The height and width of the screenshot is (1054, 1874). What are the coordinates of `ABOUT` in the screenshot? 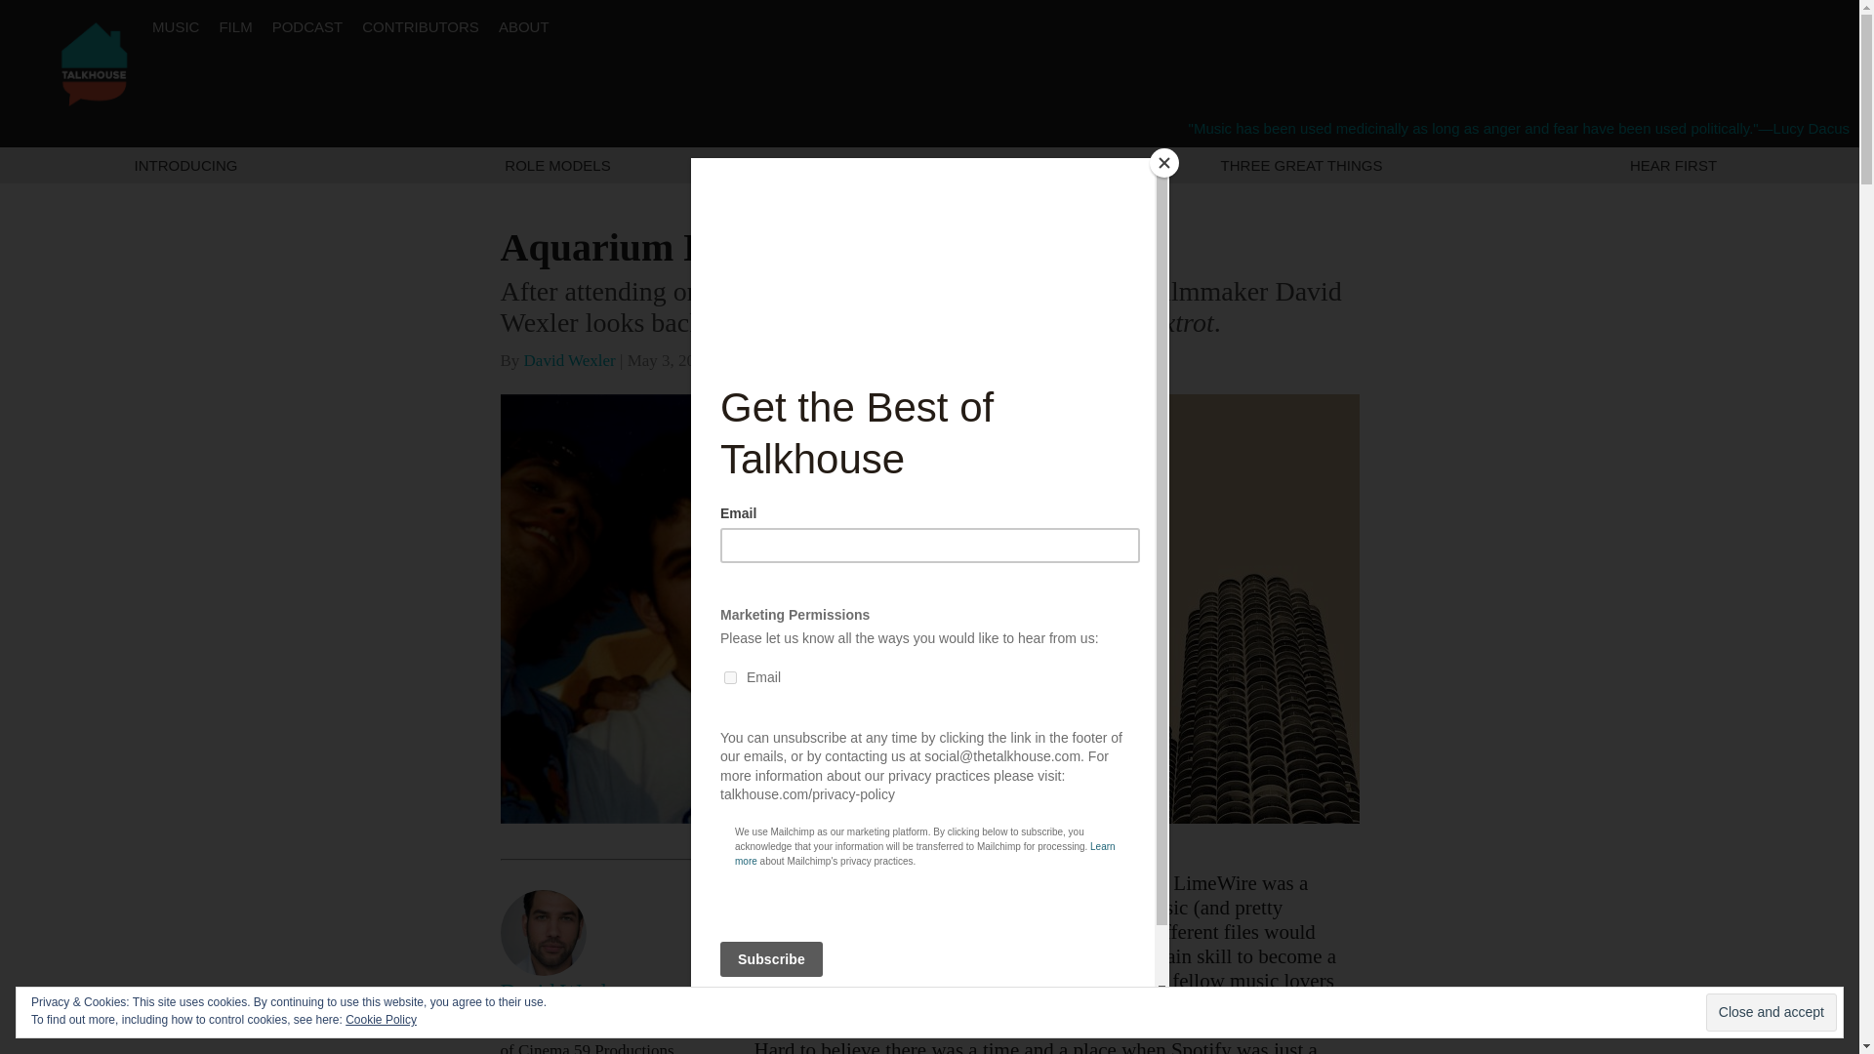 It's located at (523, 26).